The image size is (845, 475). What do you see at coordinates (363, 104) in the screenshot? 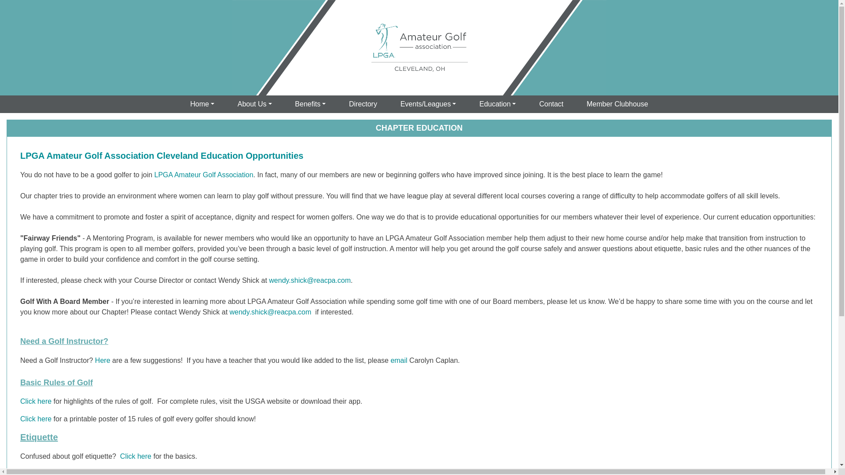
I see `Directory` at bounding box center [363, 104].